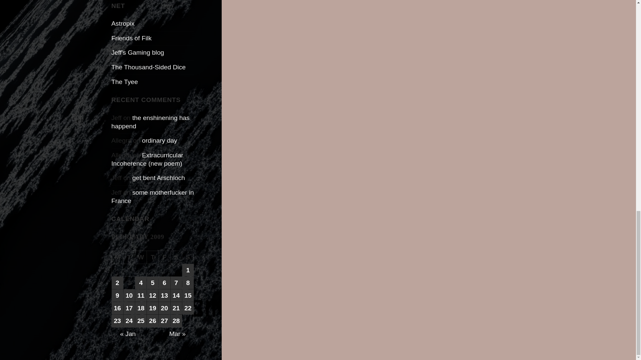 This screenshot has width=641, height=360. What do you see at coordinates (176, 295) in the screenshot?
I see `14` at bounding box center [176, 295].